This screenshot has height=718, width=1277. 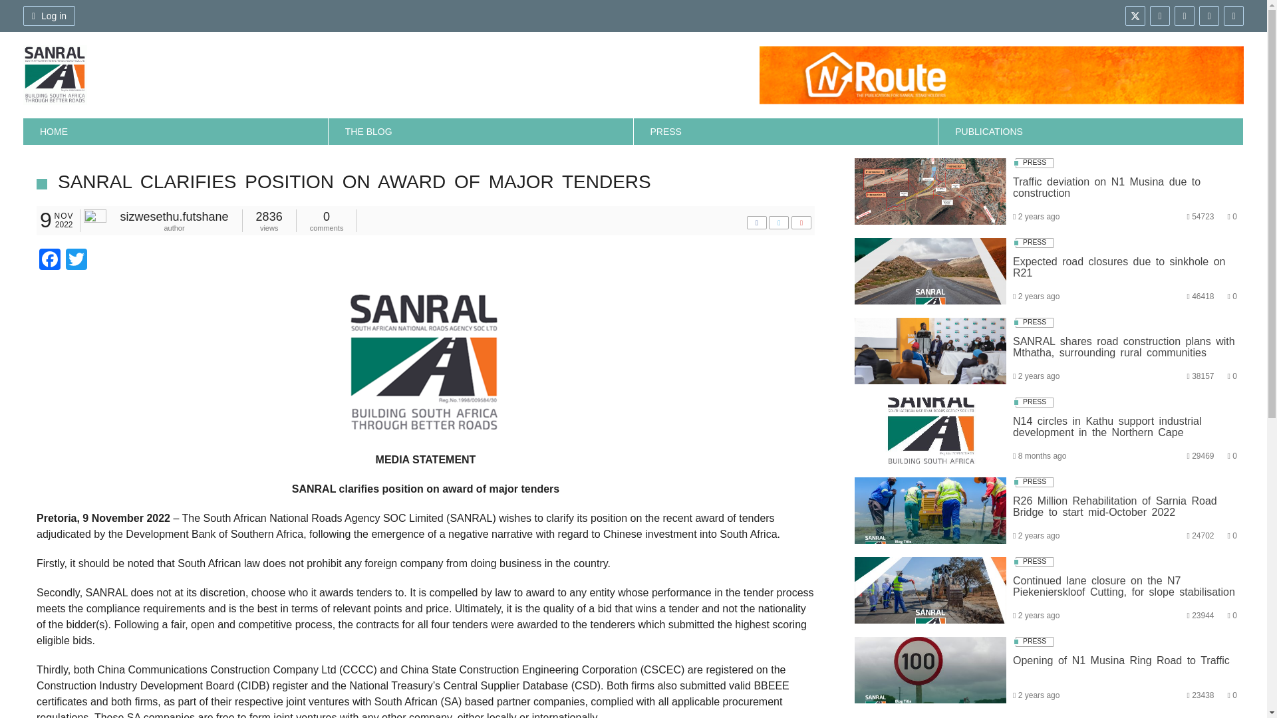 What do you see at coordinates (480, 132) in the screenshot?
I see `THE BLOG` at bounding box center [480, 132].